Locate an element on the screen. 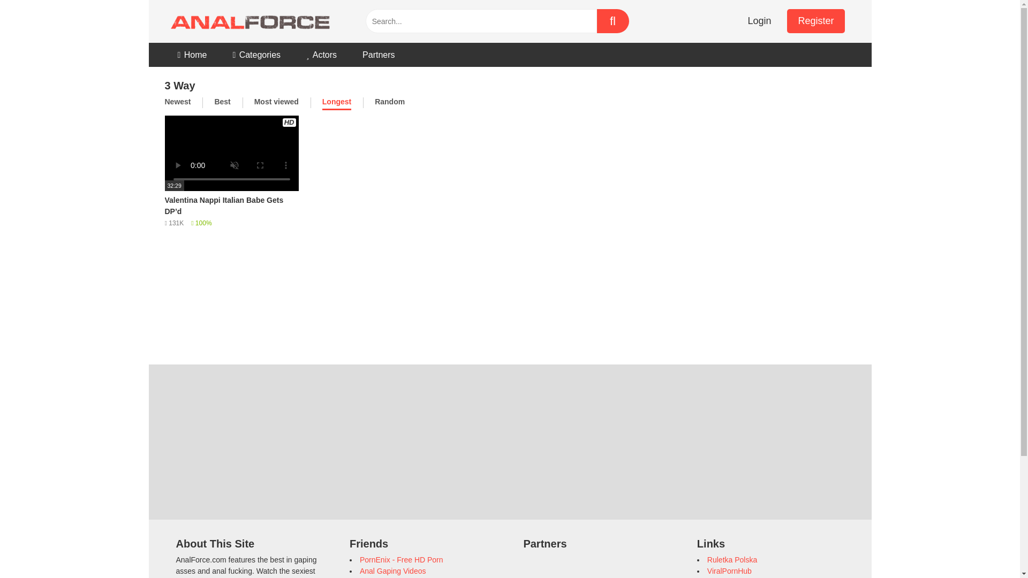 The height and width of the screenshot is (578, 1028). Home is located at coordinates (192, 55).